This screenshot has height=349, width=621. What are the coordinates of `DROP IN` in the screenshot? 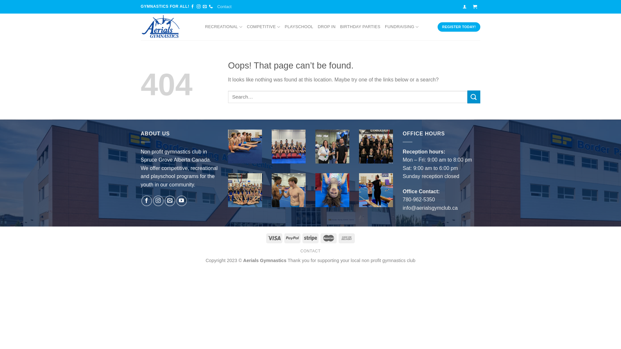 It's located at (327, 27).